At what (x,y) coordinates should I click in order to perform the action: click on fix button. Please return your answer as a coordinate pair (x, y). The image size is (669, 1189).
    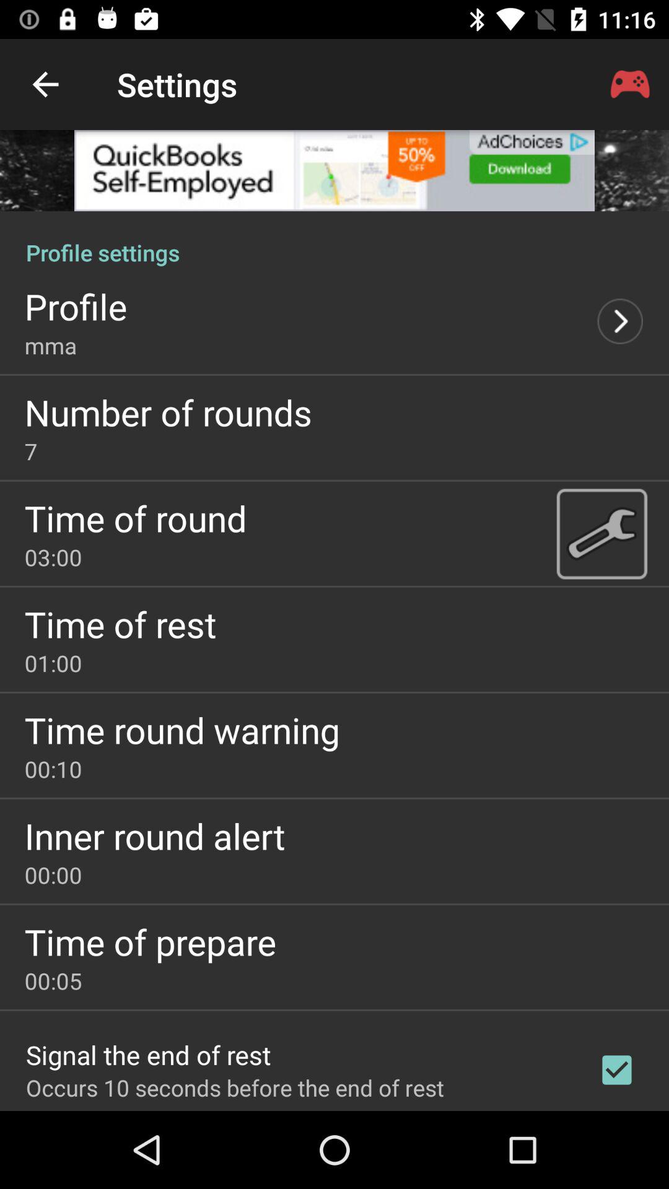
    Looking at the image, I should click on (601, 533).